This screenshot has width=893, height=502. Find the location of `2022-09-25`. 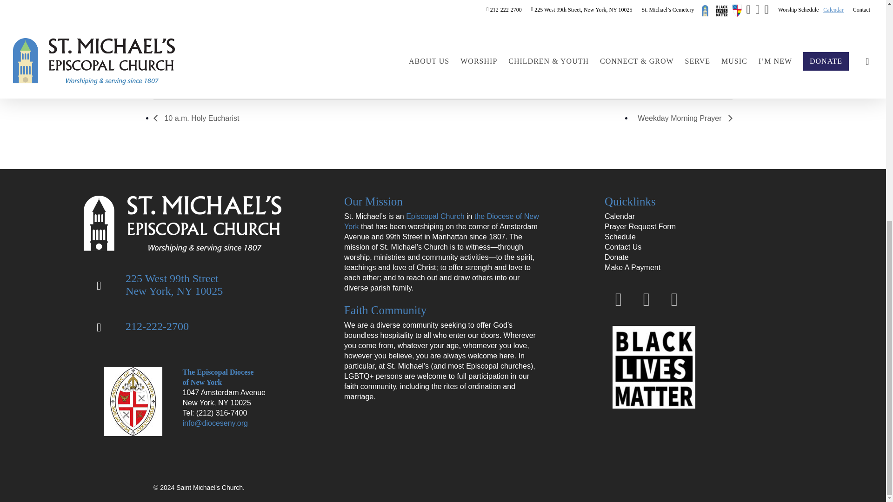

2022-09-25 is located at coordinates (183, 55).